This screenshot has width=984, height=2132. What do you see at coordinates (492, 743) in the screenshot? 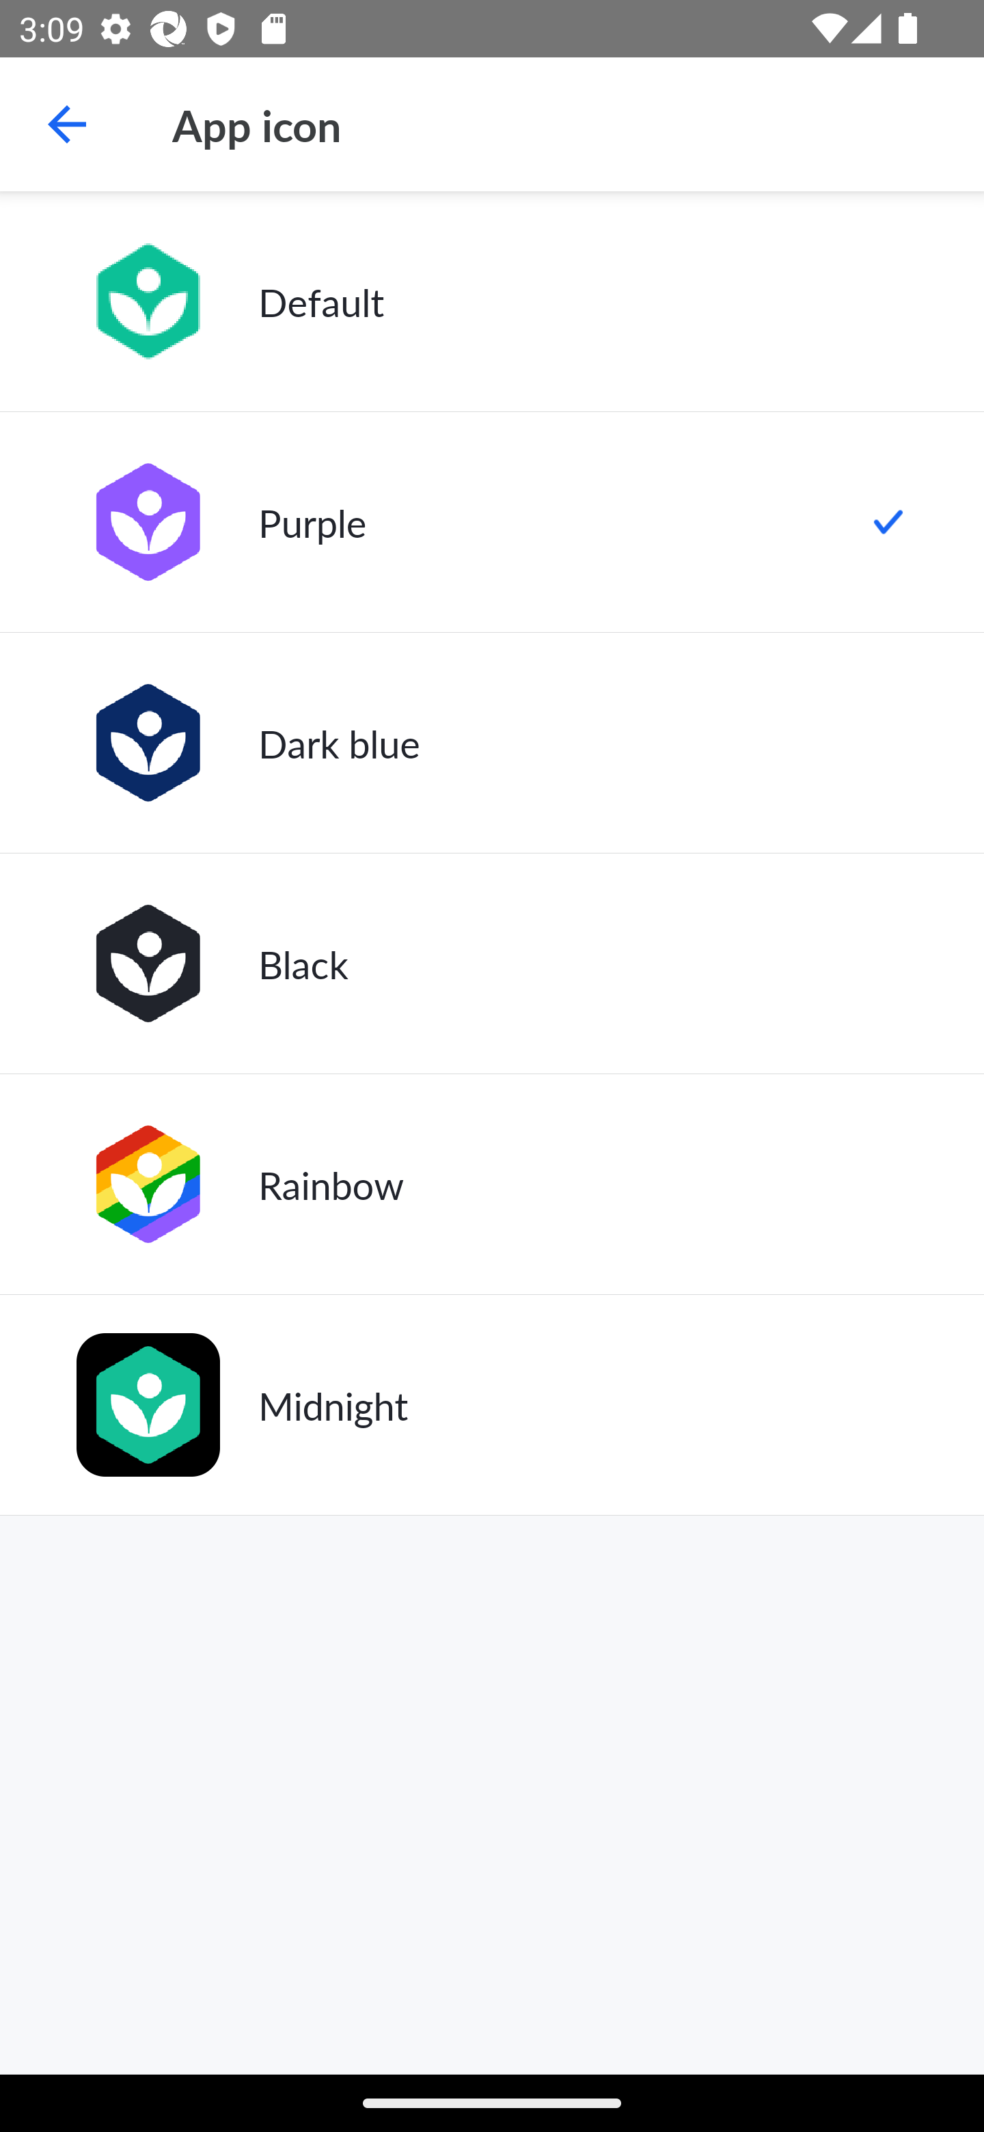
I see `Dark blue` at bounding box center [492, 743].